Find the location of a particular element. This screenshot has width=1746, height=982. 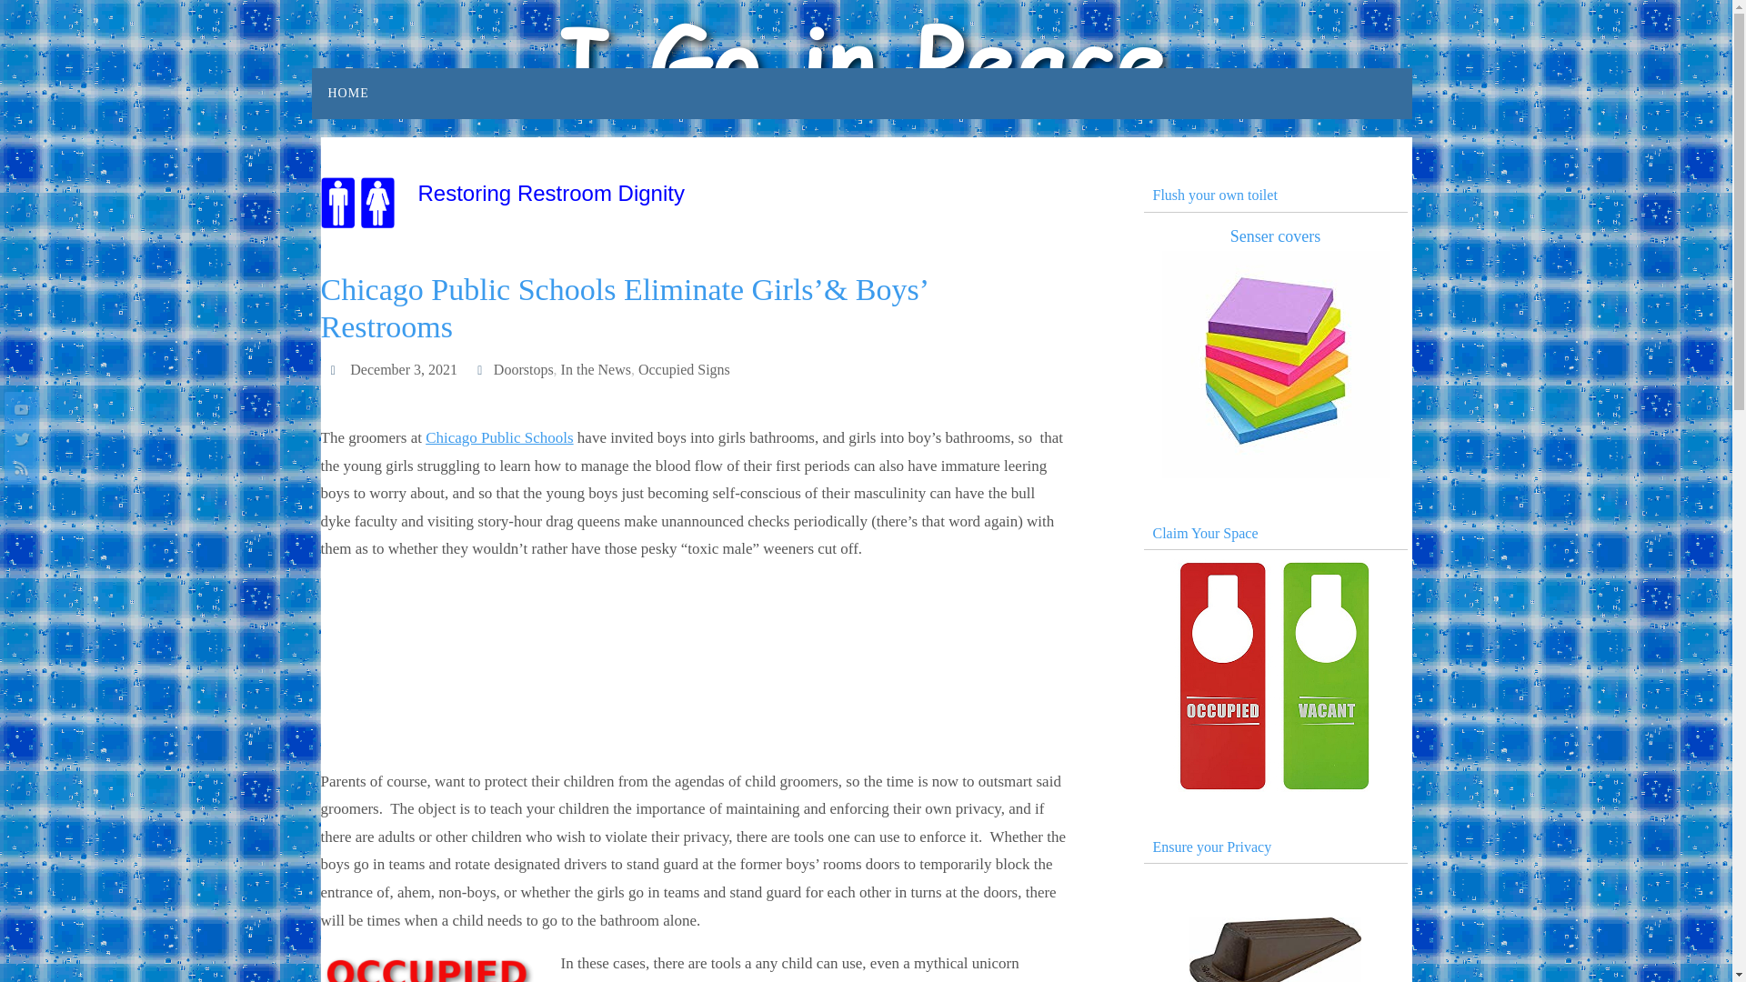

YouTube video player is located at coordinates (693, 660).